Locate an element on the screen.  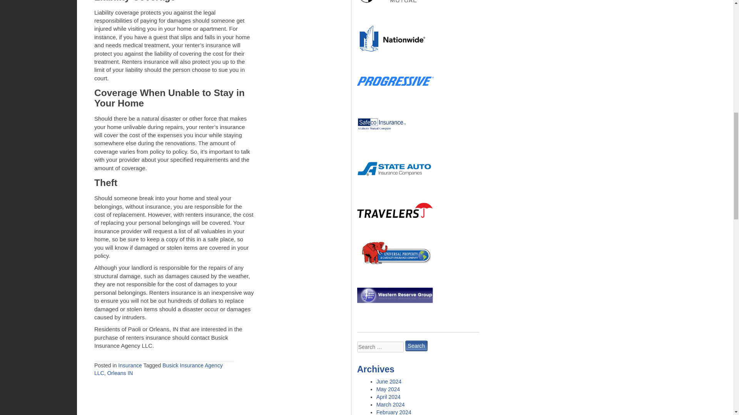
Search is located at coordinates (416, 345).